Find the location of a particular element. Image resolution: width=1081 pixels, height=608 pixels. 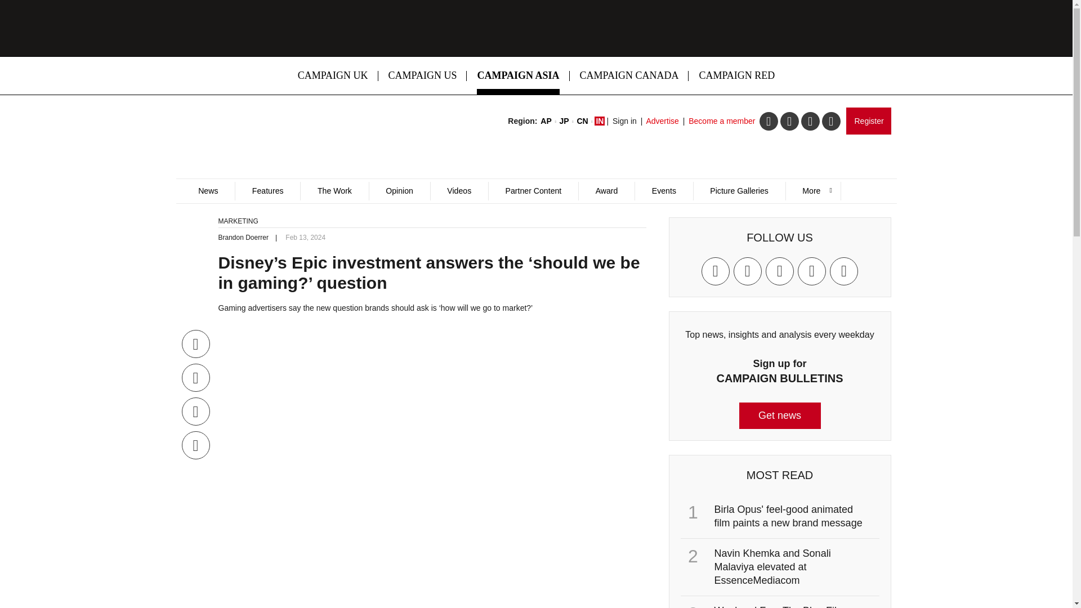

IN is located at coordinates (599, 120).